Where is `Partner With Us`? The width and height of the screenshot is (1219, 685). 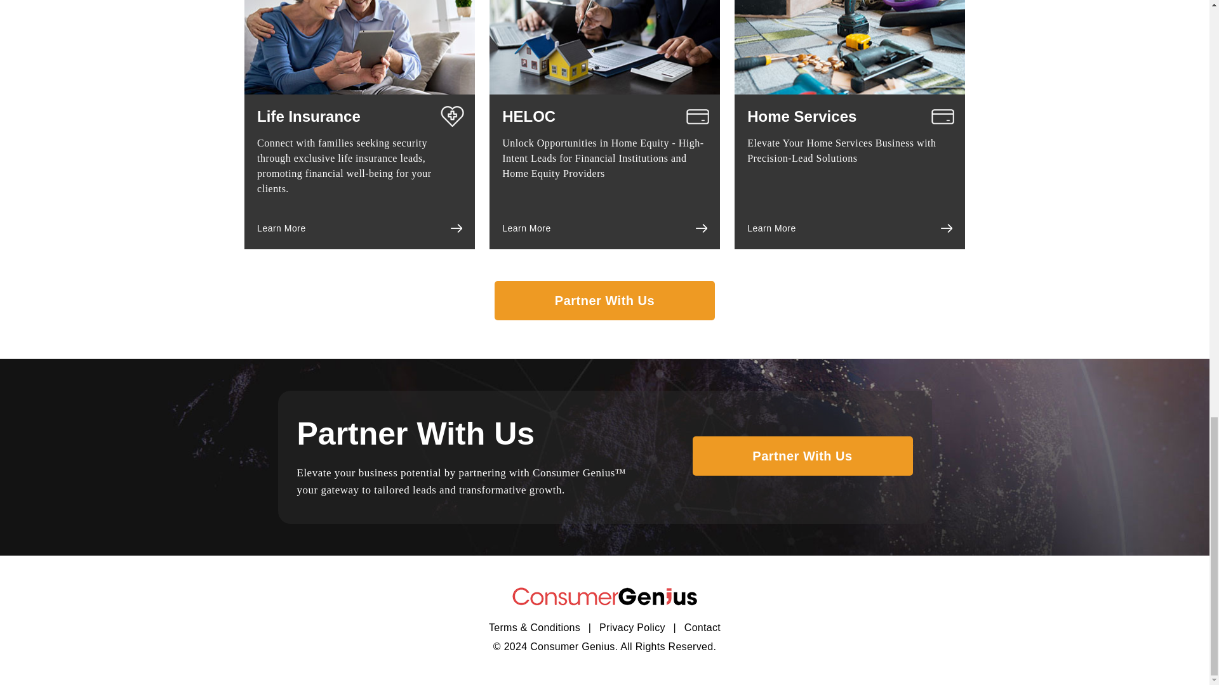
Partner With Us is located at coordinates (802, 455).